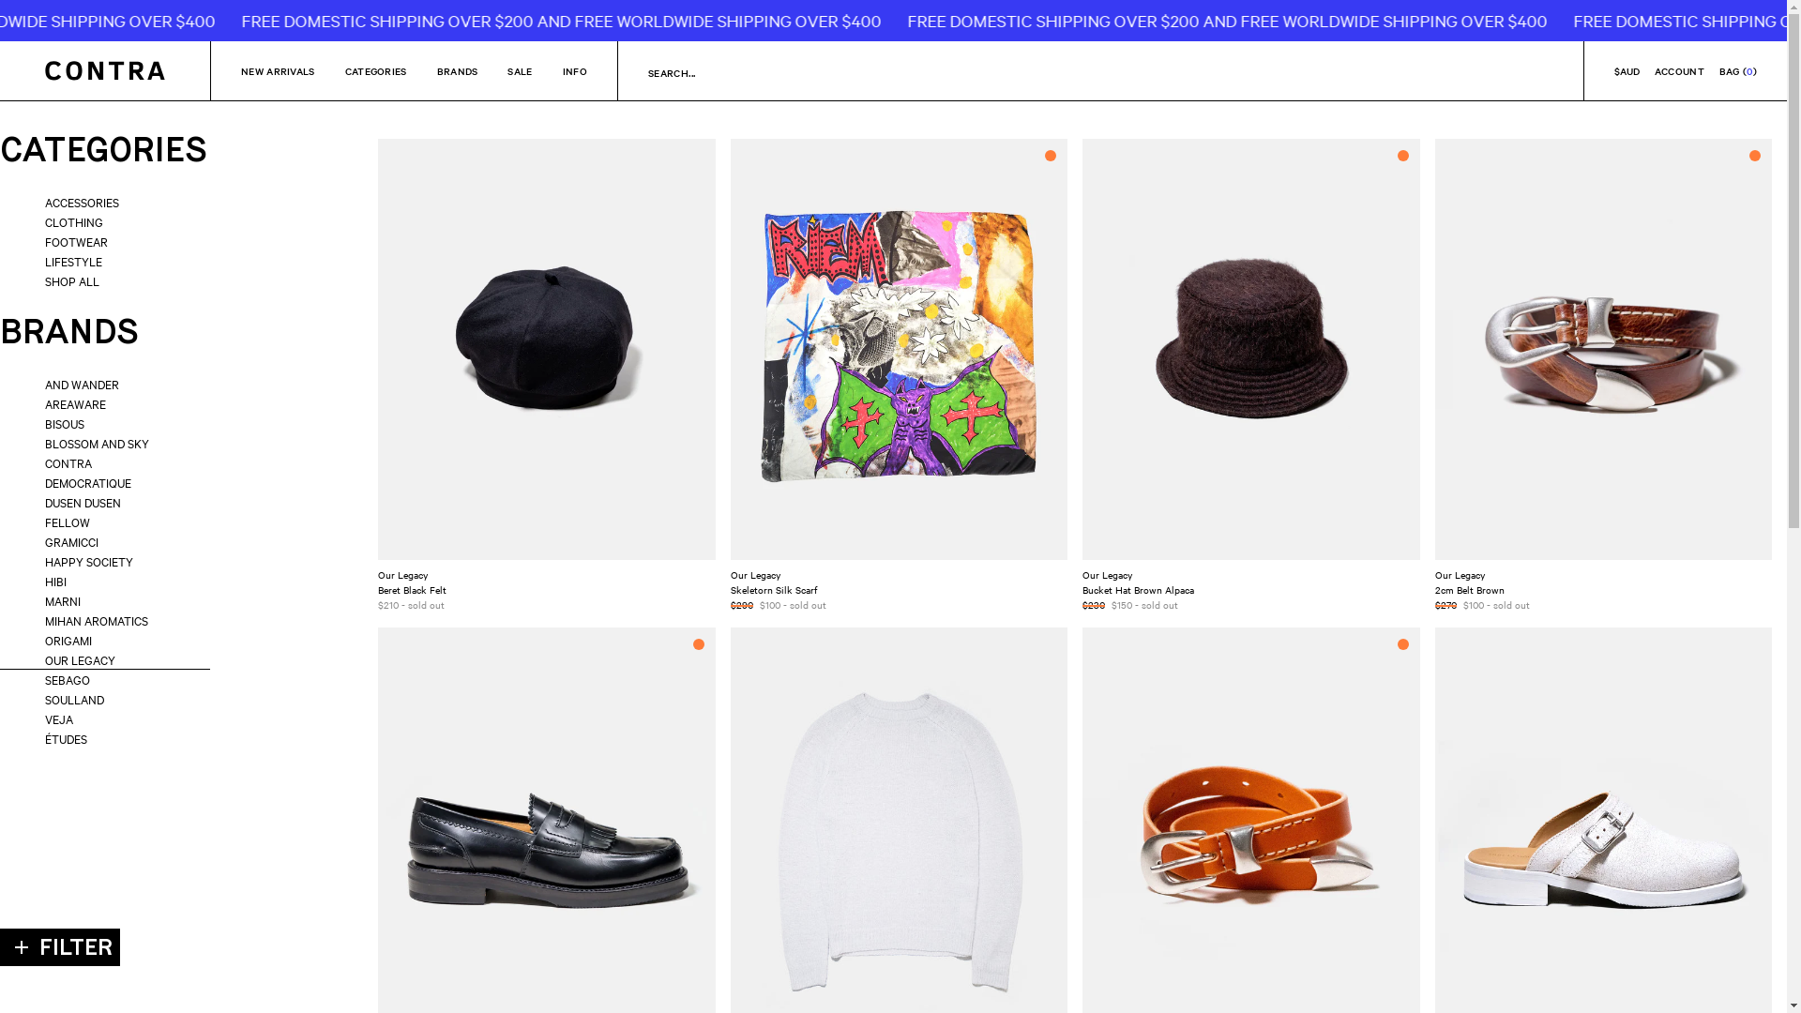 The width and height of the screenshot is (1801, 1013). Describe the element at coordinates (105, 600) in the screenshot. I see `MARNI` at that location.